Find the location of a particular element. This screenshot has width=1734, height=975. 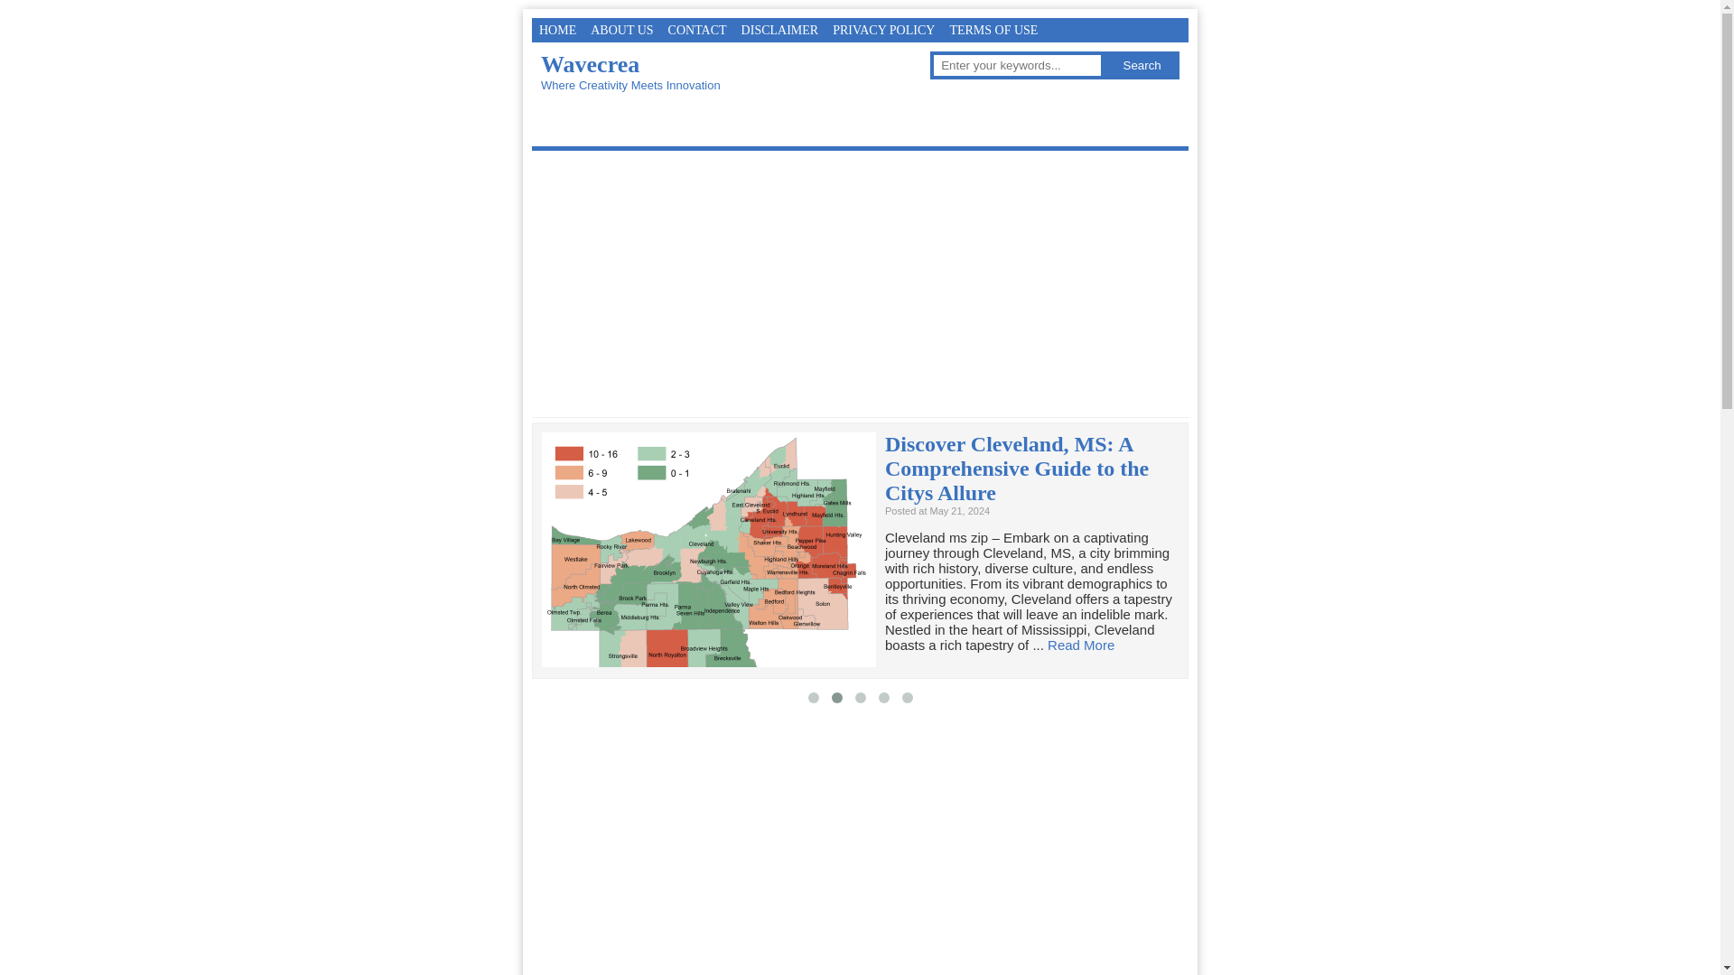

Wavecrea is located at coordinates (591, 65).